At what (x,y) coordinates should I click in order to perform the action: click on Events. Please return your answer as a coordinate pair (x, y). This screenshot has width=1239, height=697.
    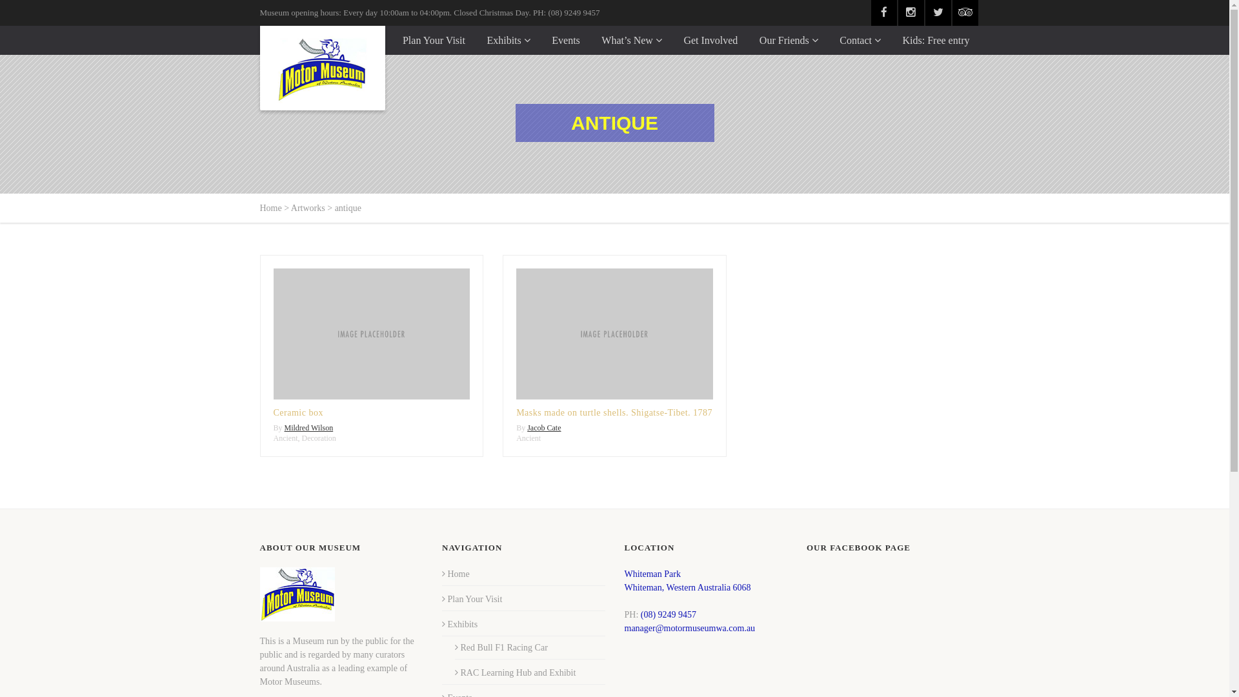
    Looking at the image, I should click on (566, 40).